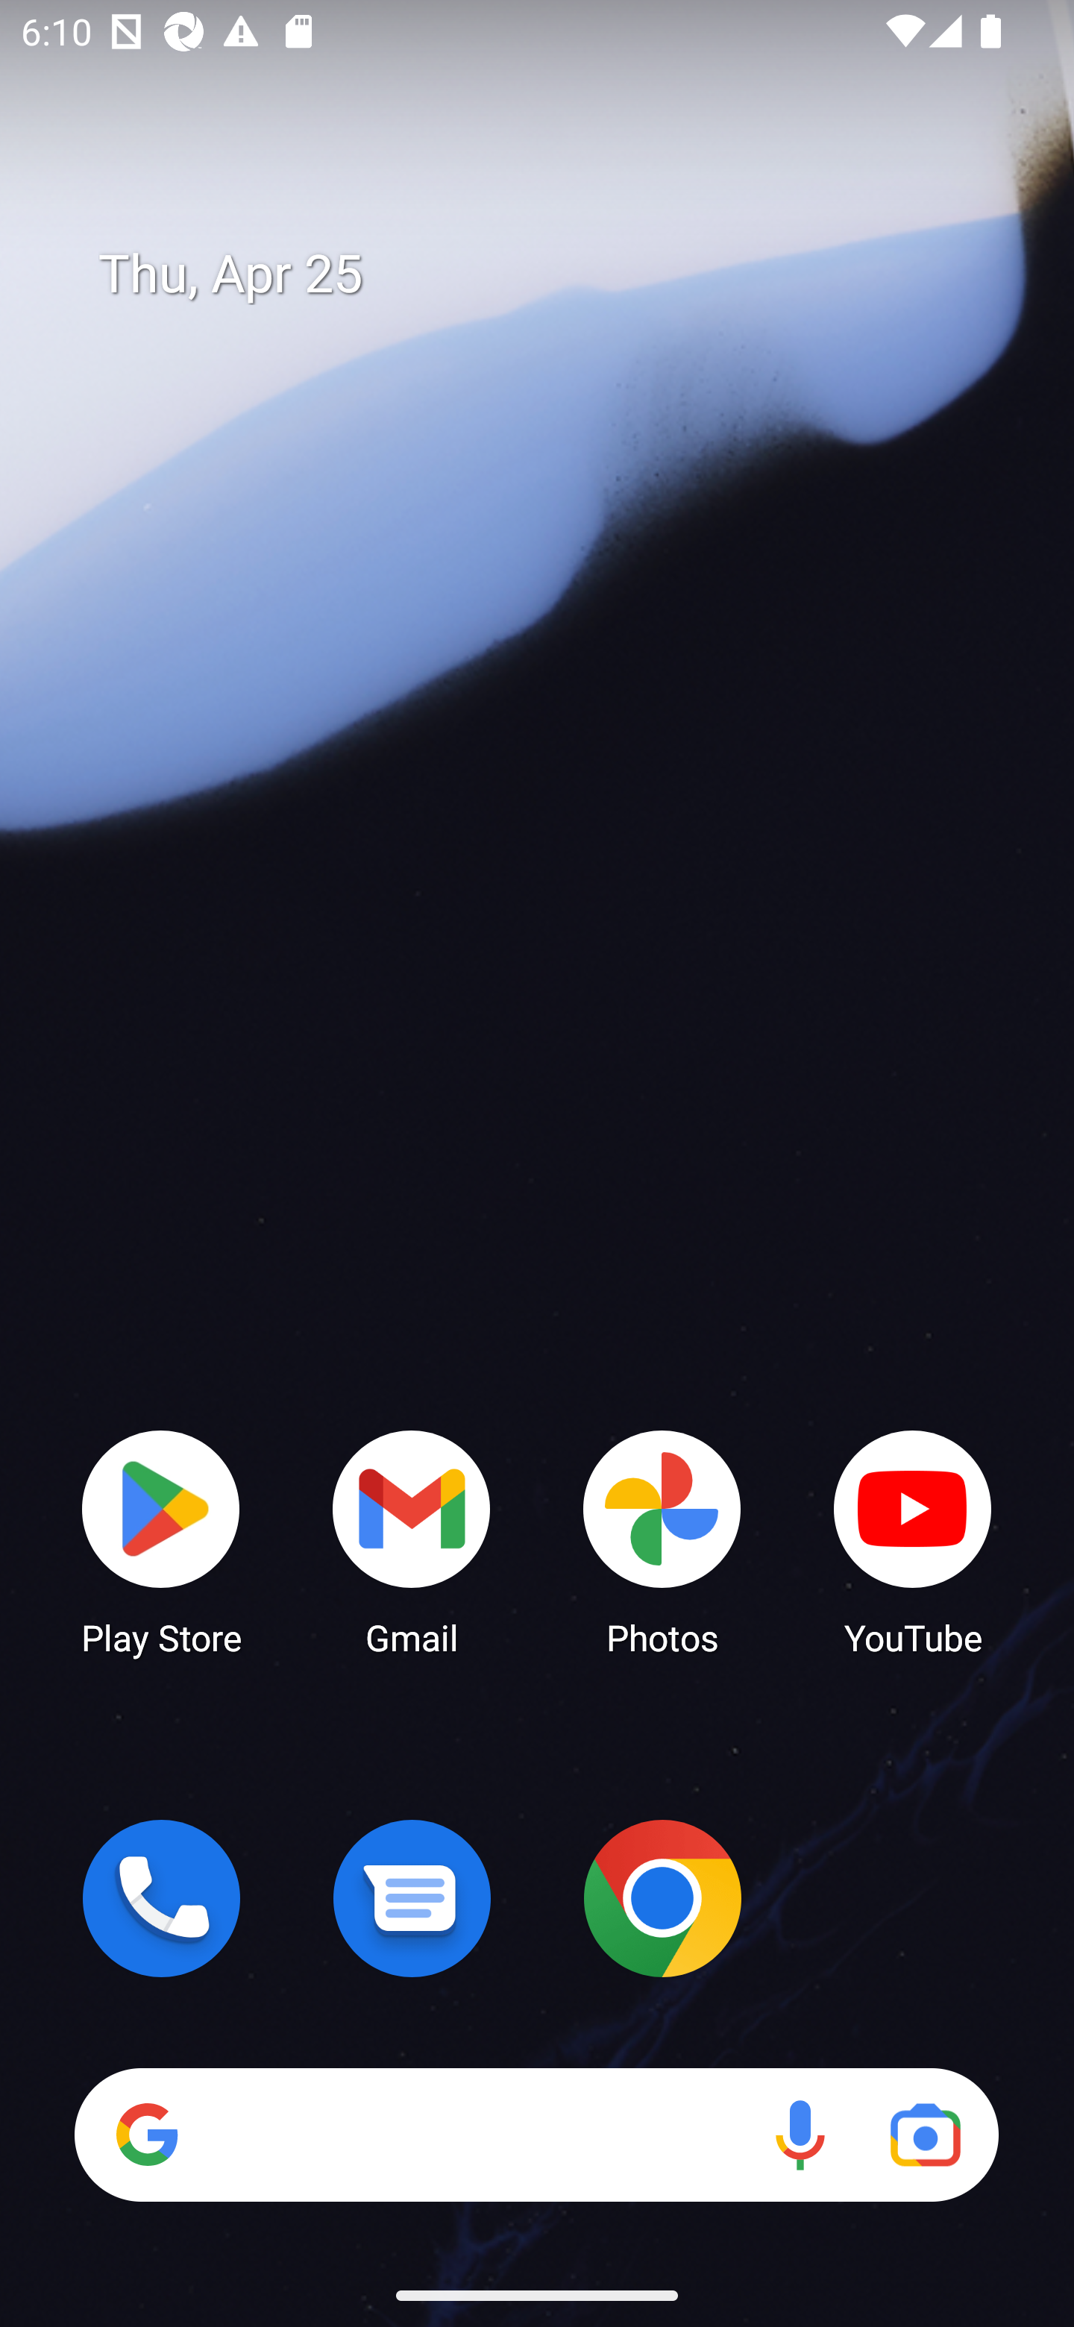 This screenshot has width=1074, height=2327. Describe the element at coordinates (913, 1541) in the screenshot. I see `YouTube` at that location.